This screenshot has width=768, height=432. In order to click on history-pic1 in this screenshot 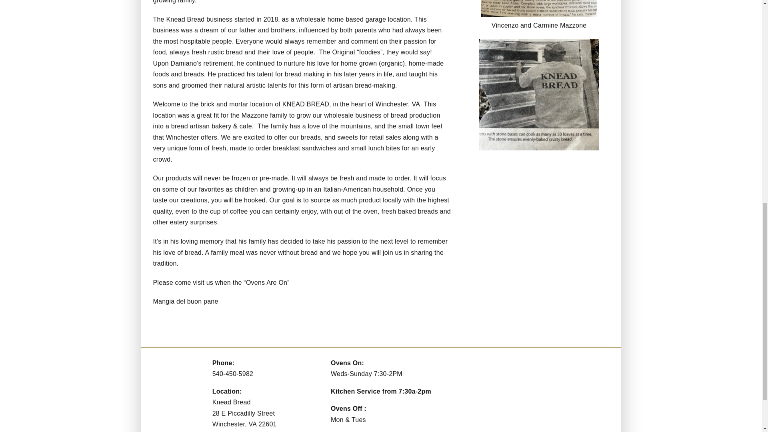, I will do `click(539, 42)`.